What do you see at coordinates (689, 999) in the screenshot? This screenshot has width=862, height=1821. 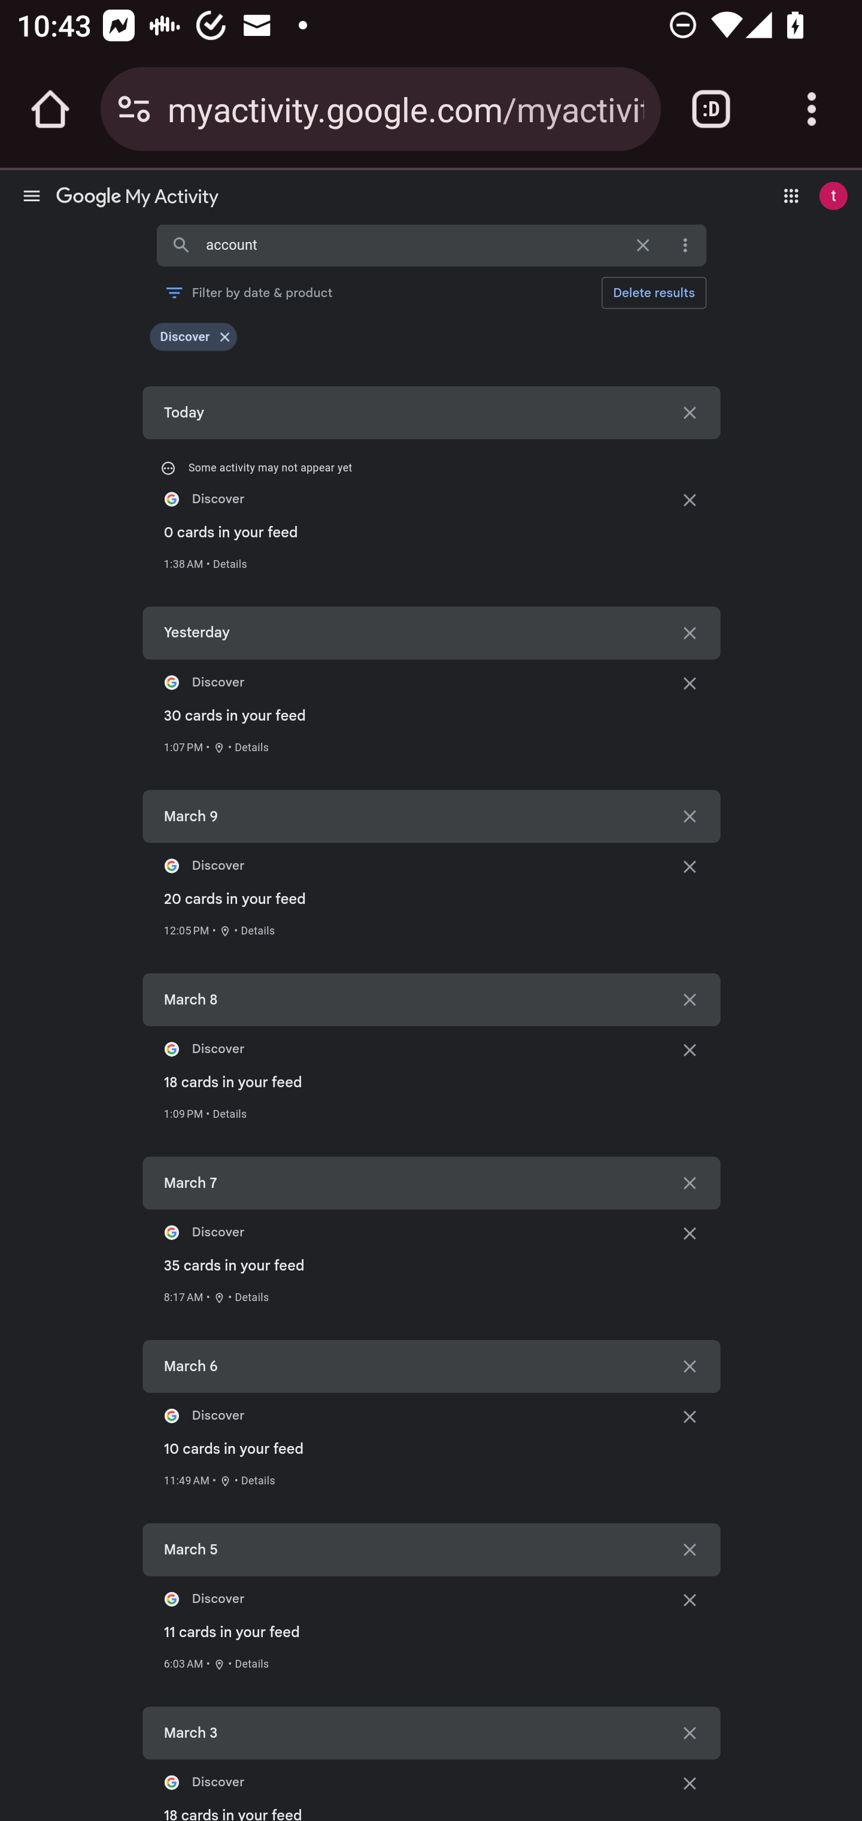 I see `Delete all activity from March 8.` at bounding box center [689, 999].